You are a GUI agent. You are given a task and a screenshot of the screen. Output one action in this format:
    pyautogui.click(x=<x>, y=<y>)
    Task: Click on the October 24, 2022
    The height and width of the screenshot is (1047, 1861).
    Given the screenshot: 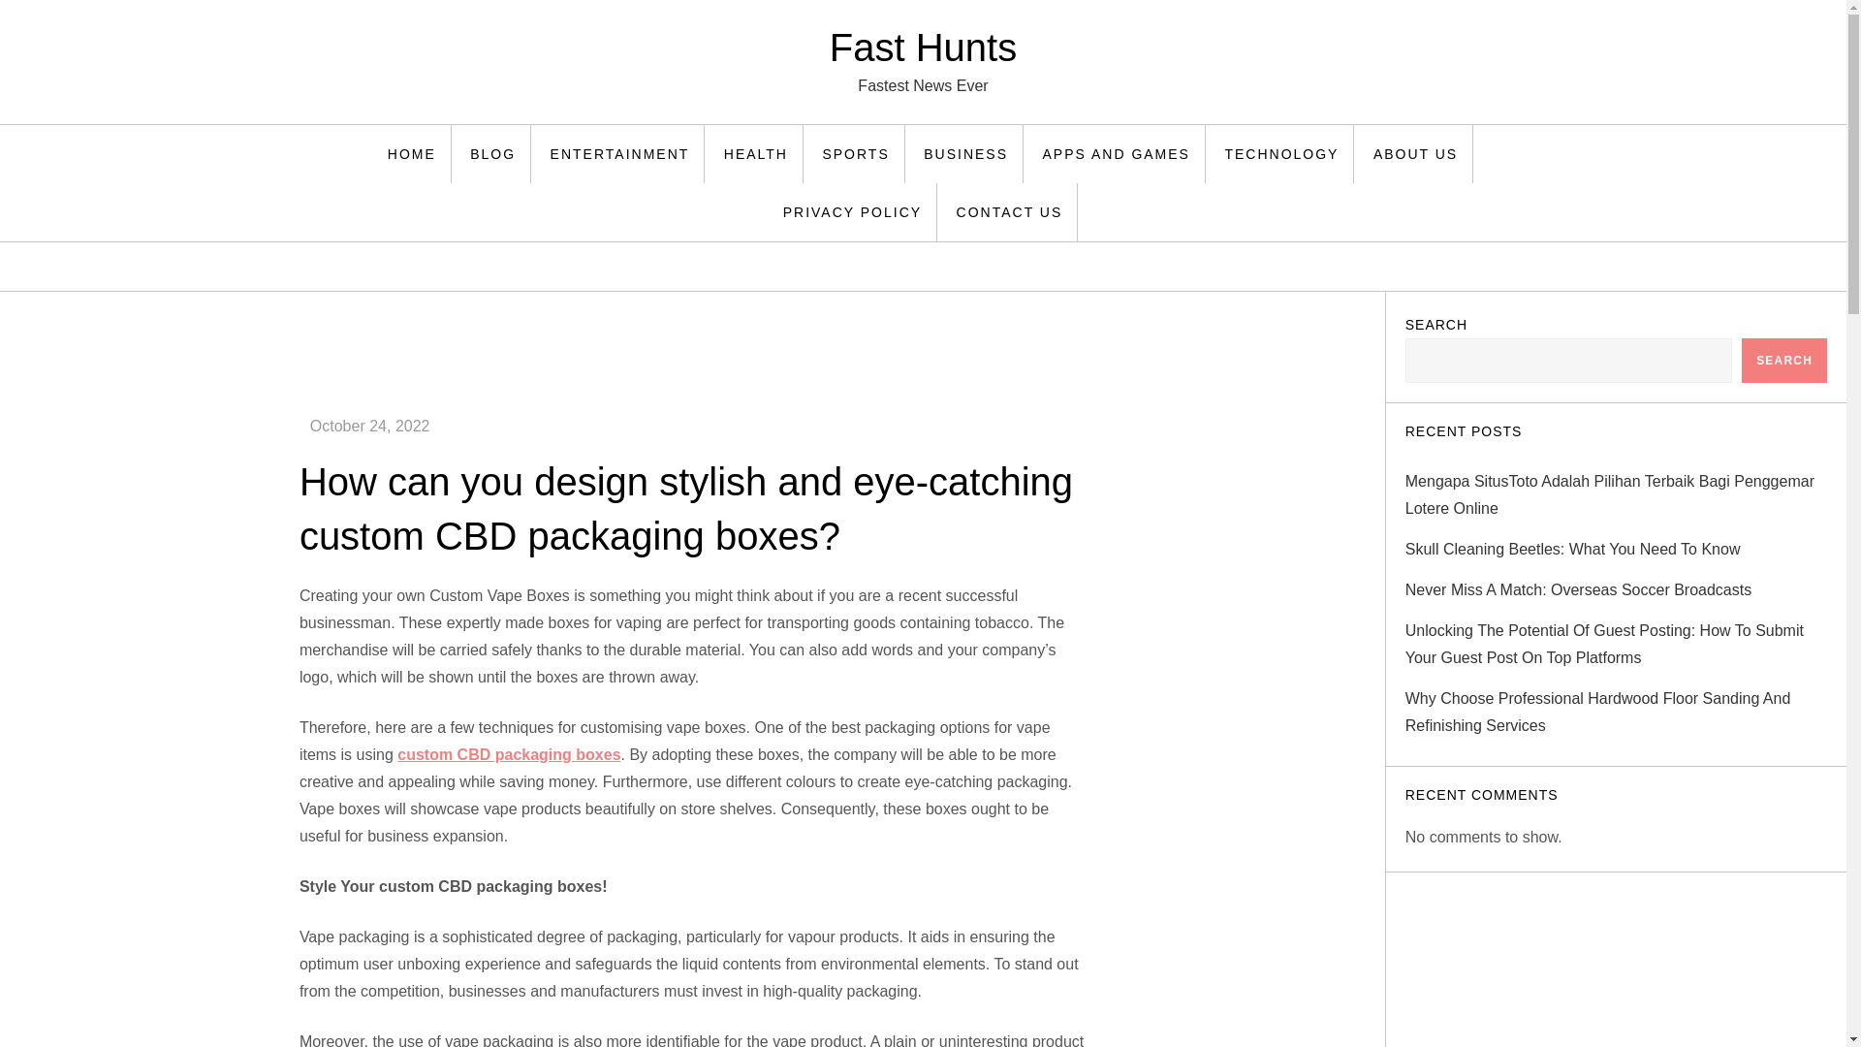 What is the action you would take?
    pyautogui.click(x=370, y=426)
    